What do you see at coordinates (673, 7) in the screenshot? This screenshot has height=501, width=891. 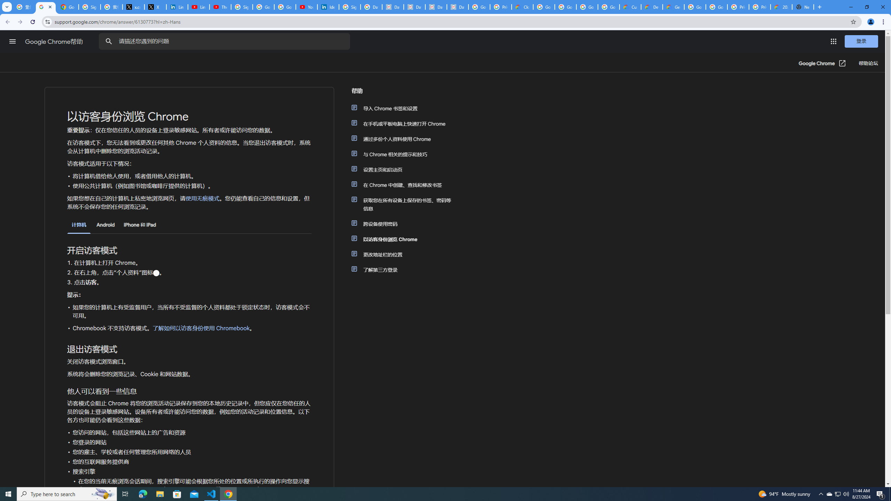 I see `Gemini for Business and Developers | Google Cloud` at bounding box center [673, 7].